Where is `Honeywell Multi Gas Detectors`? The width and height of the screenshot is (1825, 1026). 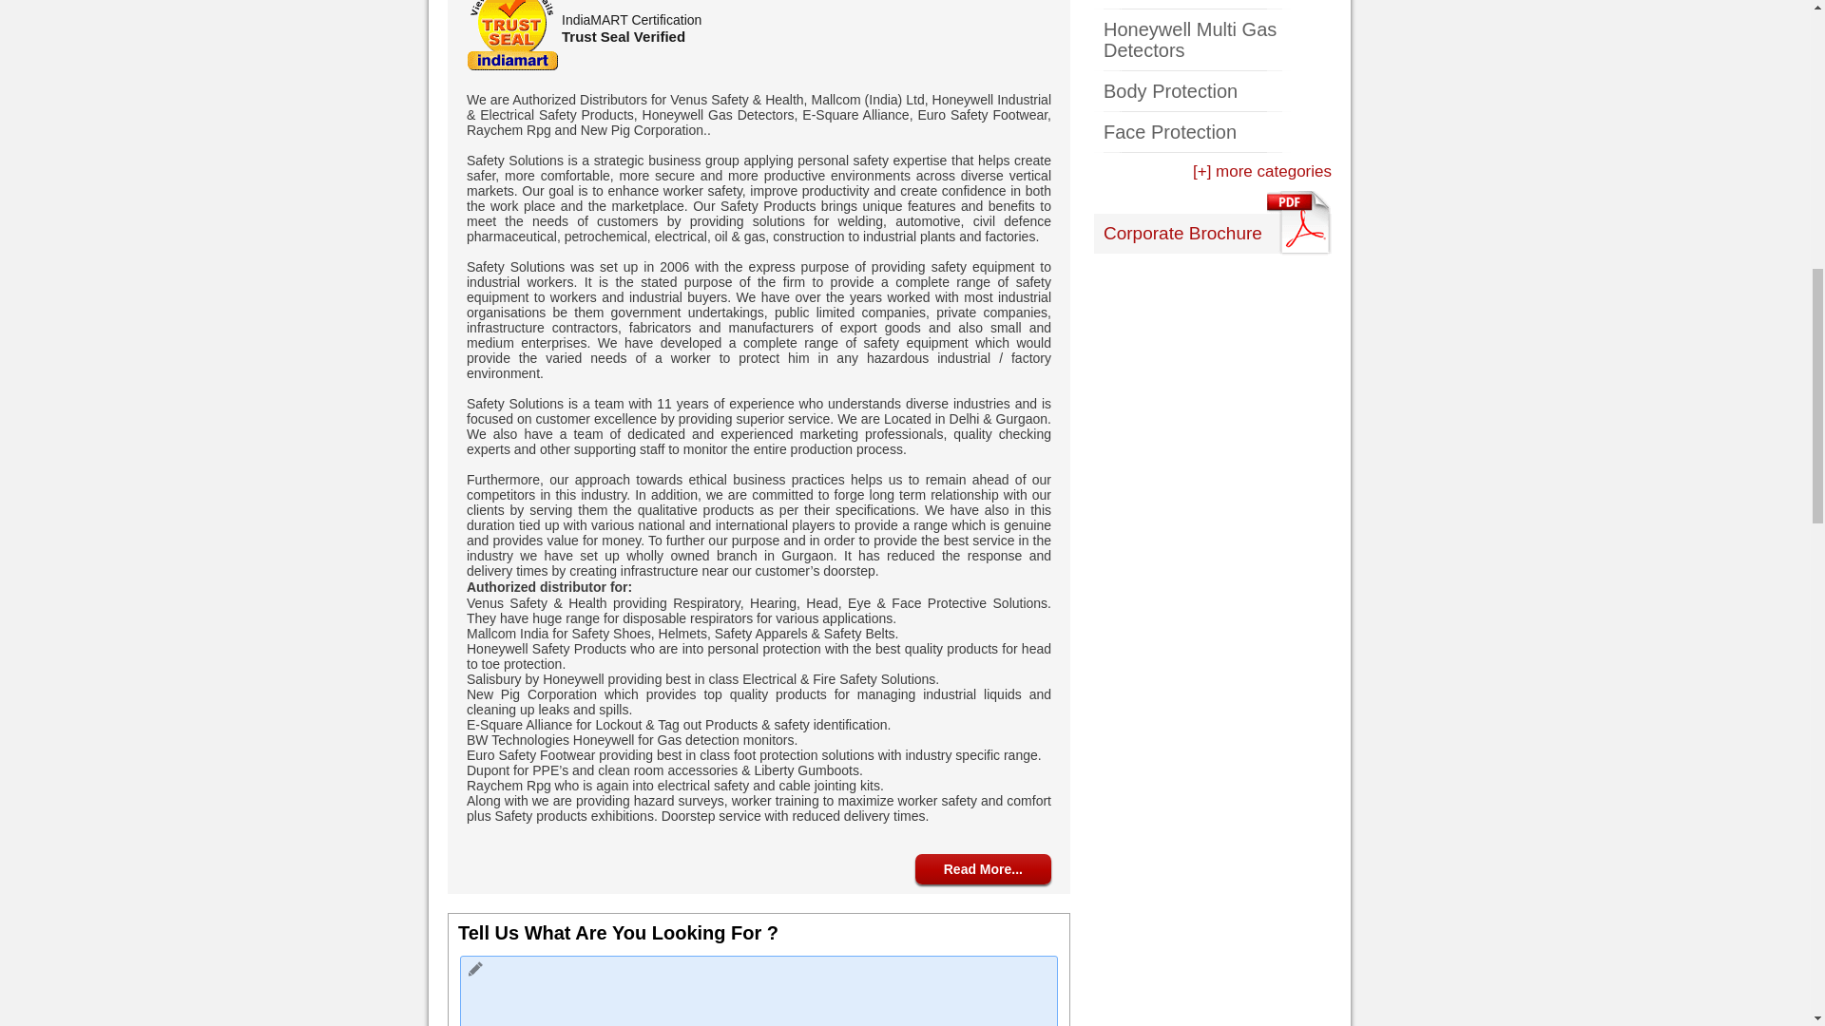 Honeywell Multi Gas Detectors is located at coordinates (1213, 40).